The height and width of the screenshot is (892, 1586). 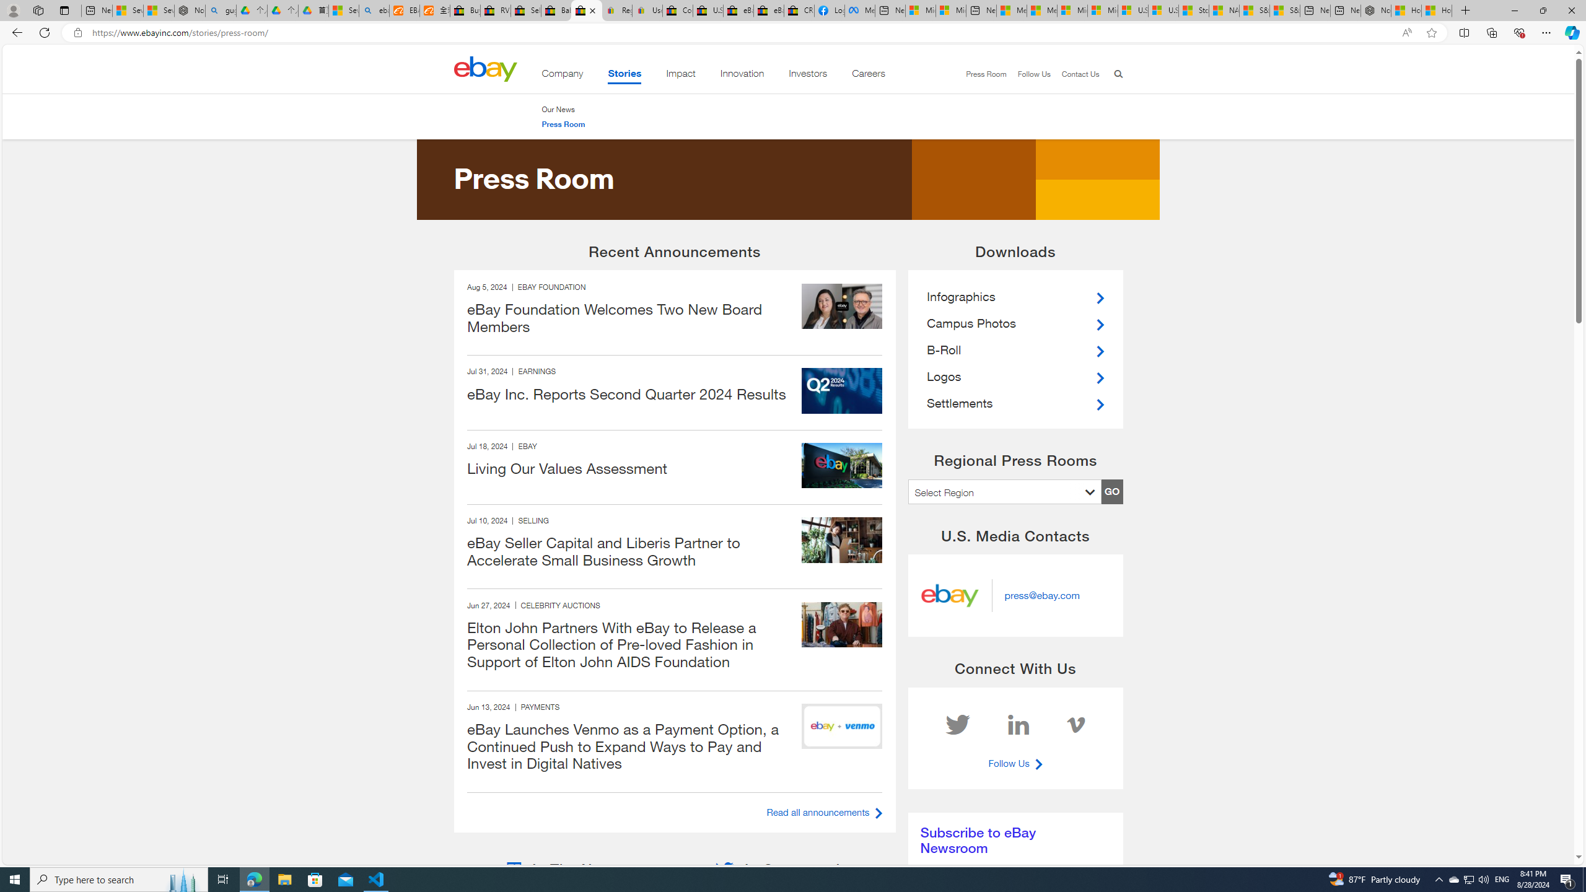 I want to click on User Privacy Notice | eBay, so click(x=647, y=11).